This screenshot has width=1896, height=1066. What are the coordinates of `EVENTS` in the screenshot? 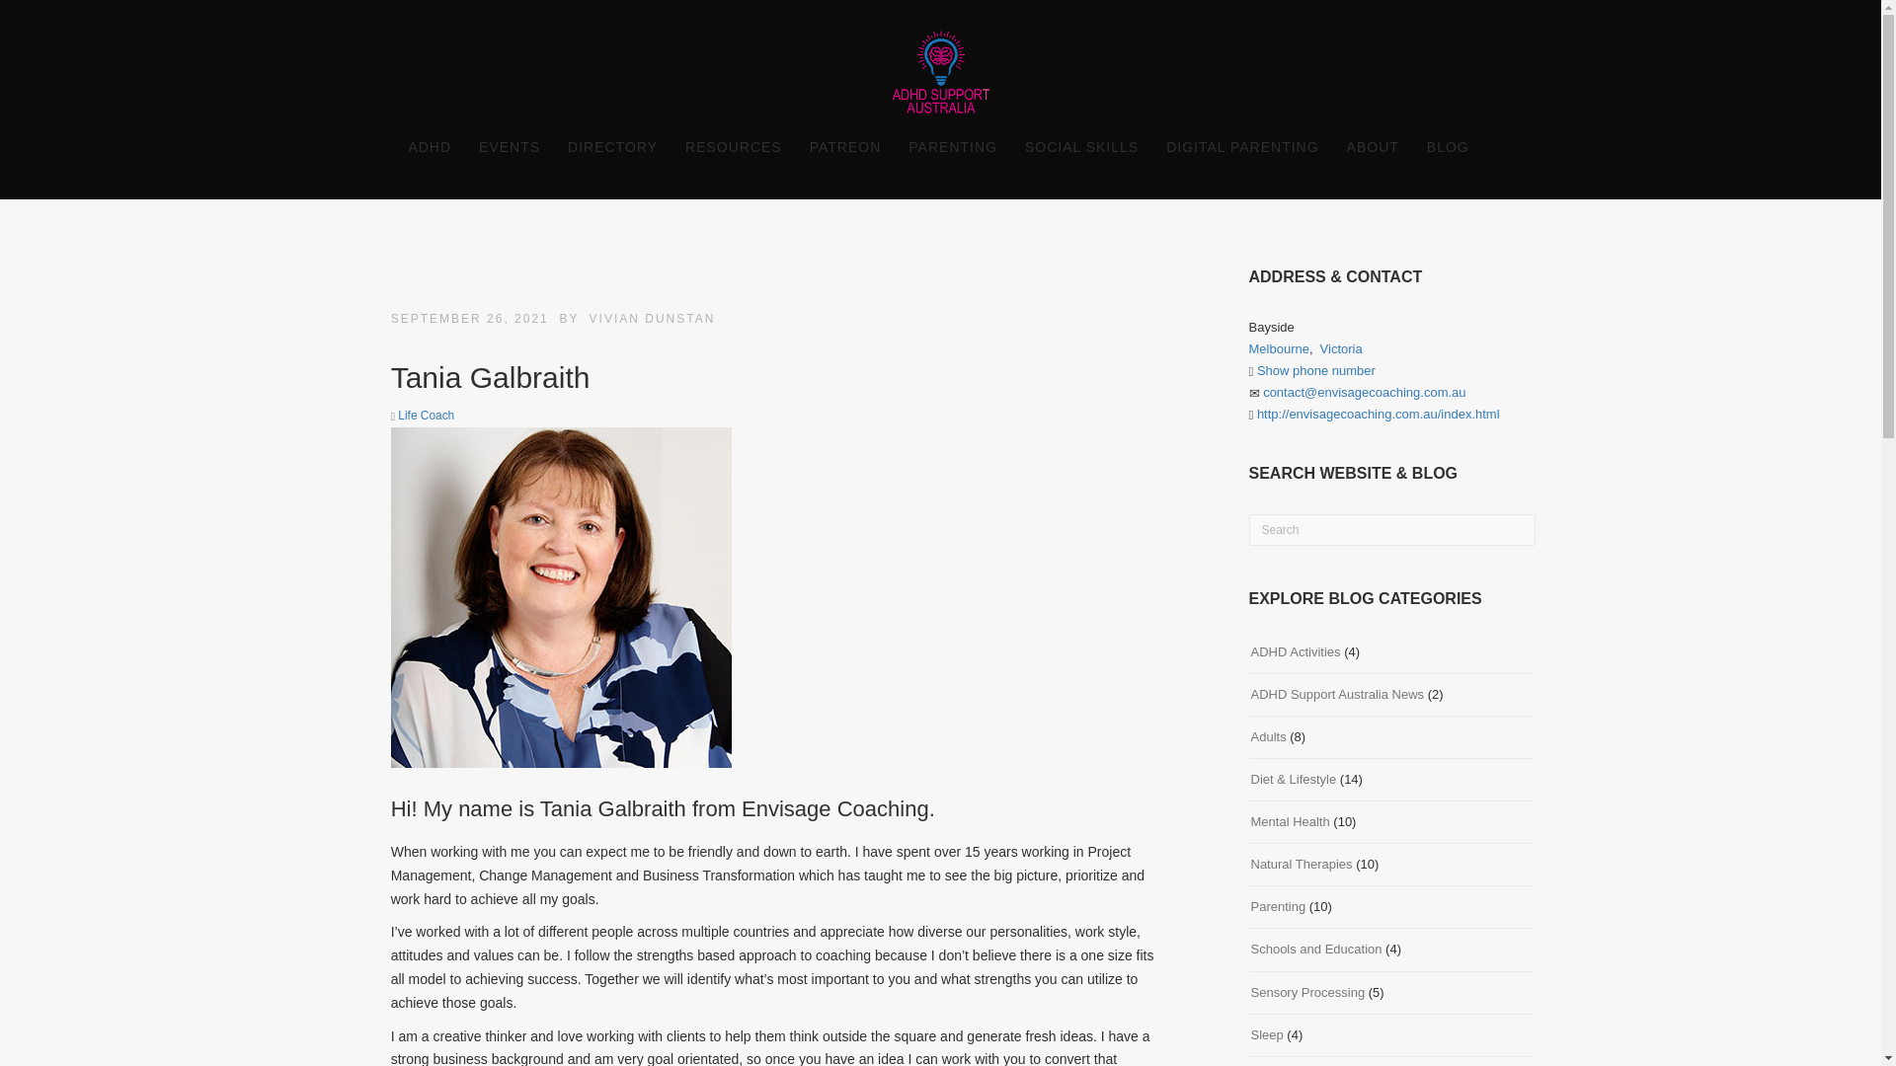 It's located at (509, 148).